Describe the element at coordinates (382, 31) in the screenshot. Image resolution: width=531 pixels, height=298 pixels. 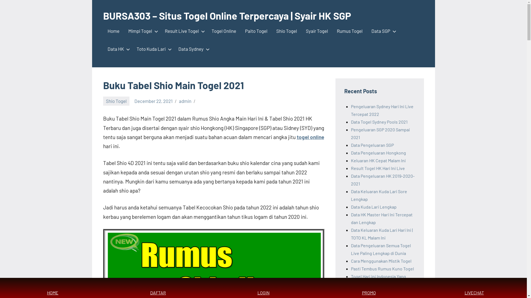
I see `Data SGP` at that location.